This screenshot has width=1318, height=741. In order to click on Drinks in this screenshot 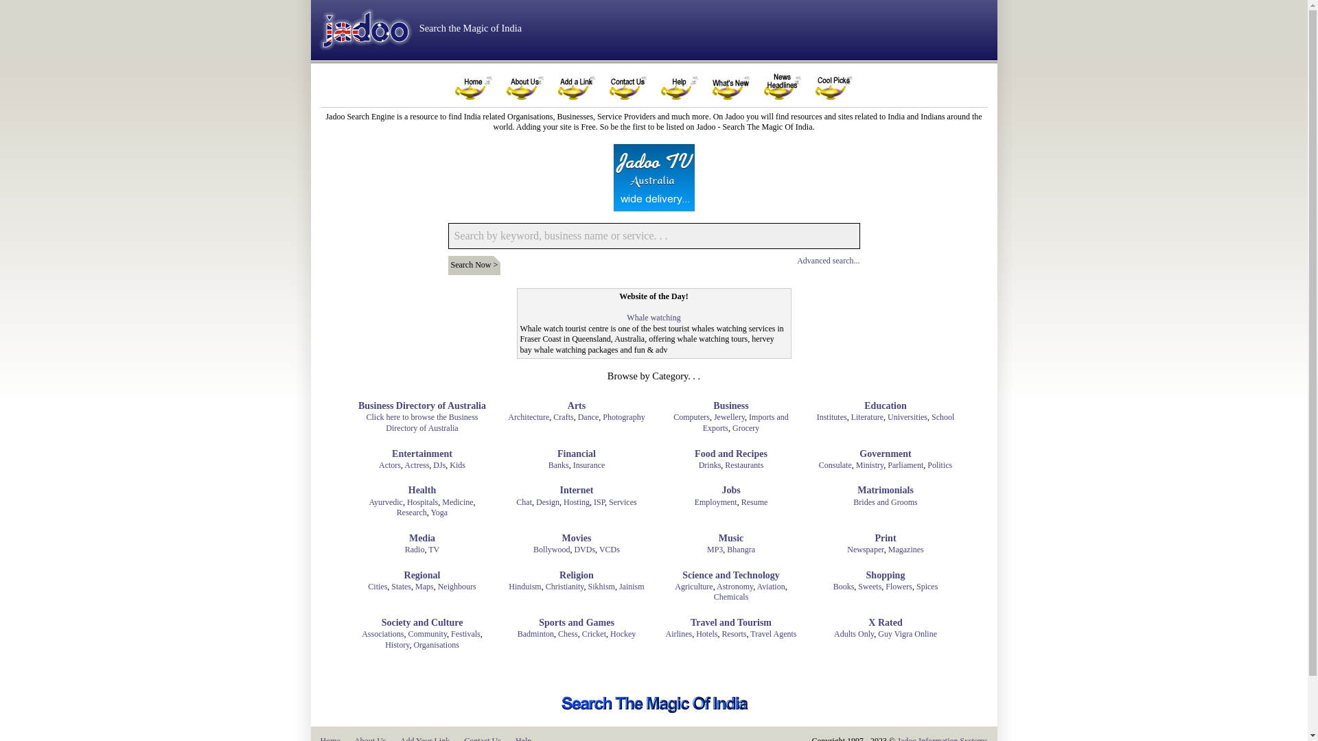, I will do `click(710, 465)`.